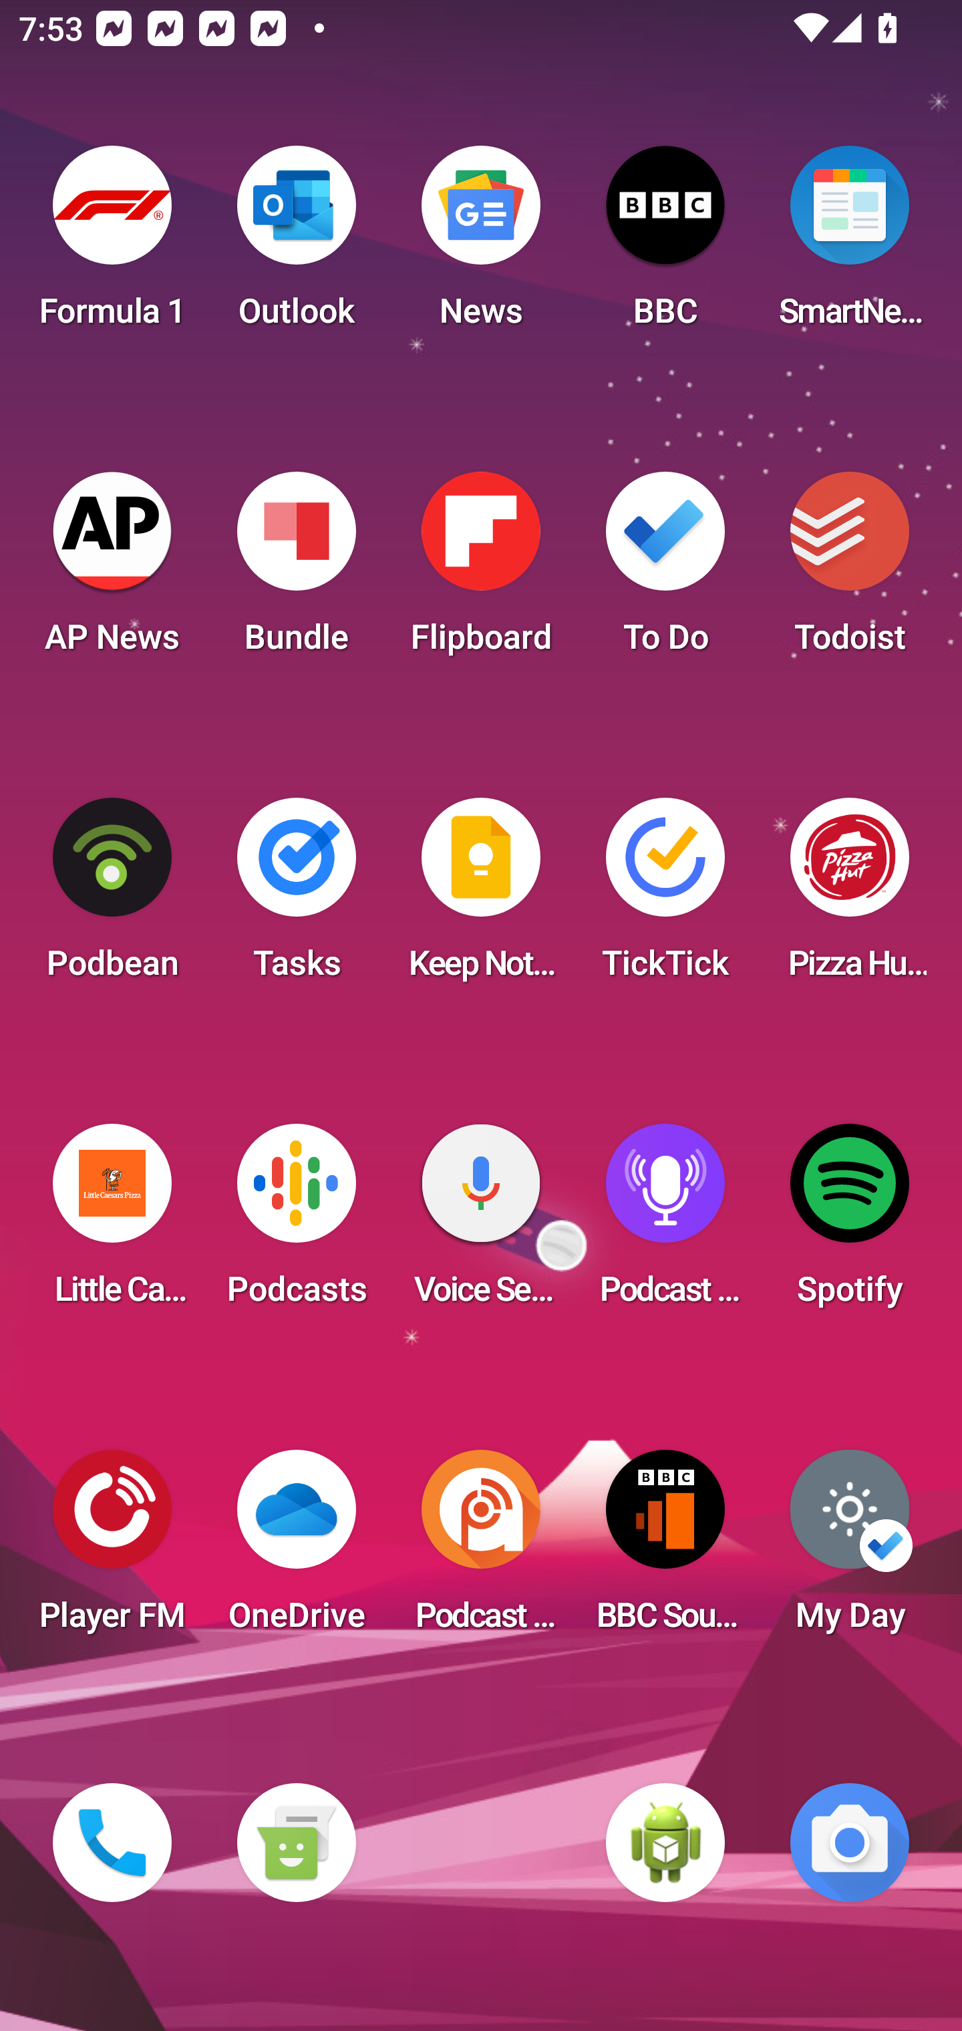 This screenshot has width=962, height=2031. What do you see at coordinates (481, 571) in the screenshot?
I see `Flipboard` at bounding box center [481, 571].